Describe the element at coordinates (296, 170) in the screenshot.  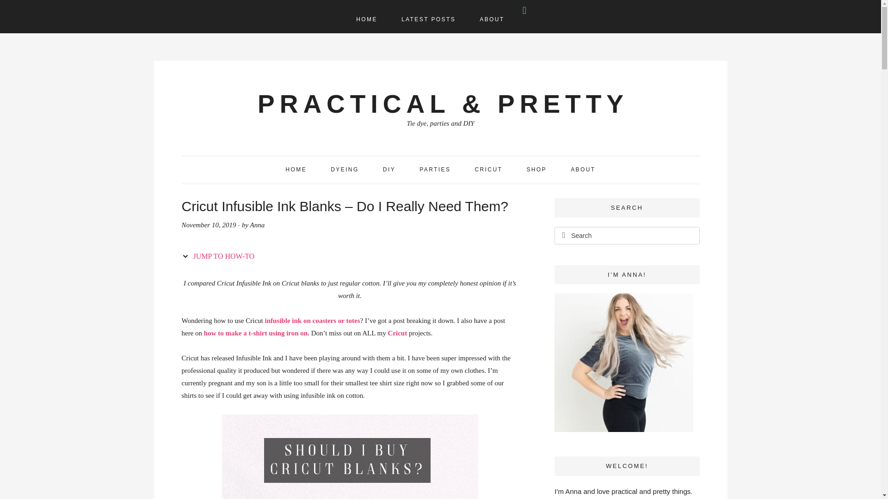
I see `HOME` at that location.